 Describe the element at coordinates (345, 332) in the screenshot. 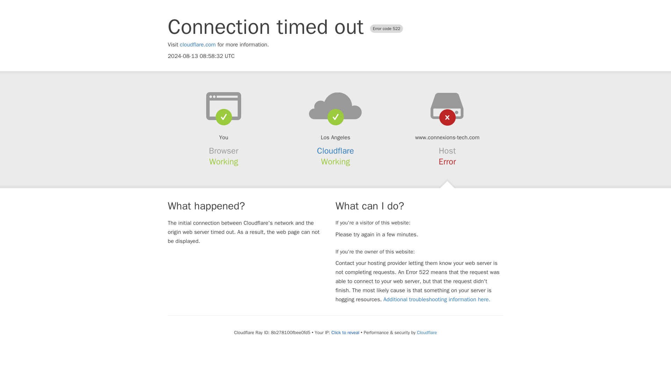

I see `Click to reveal` at that location.